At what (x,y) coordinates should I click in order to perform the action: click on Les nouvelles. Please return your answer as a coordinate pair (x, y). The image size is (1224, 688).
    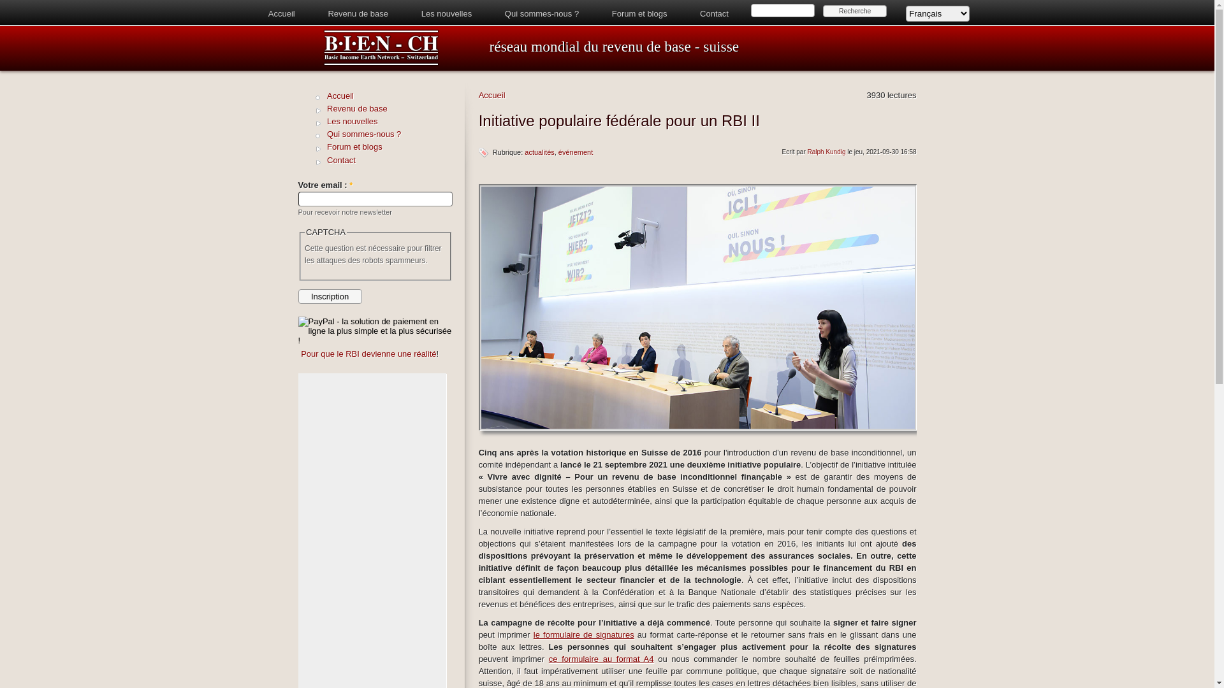
    Looking at the image, I should click on (447, 14).